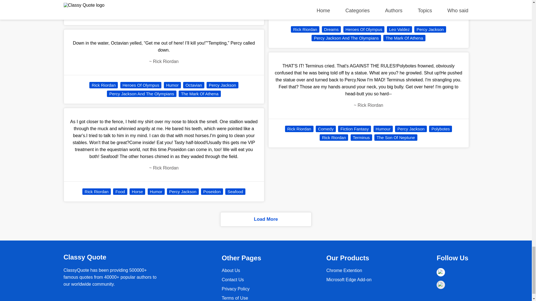 Image resolution: width=536 pixels, height=301 pixels. Describe the element at coordinates (344, 270) in the screenshot. I see `Chrome Extention` at that location.